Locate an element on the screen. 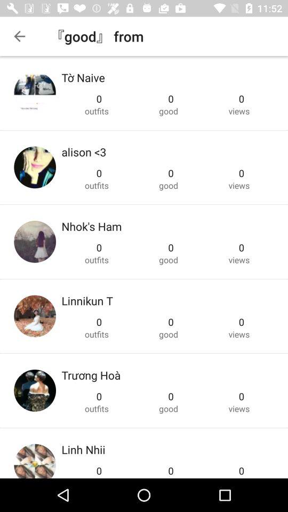  launch the icon above the   0 icon is located at coordinates (84, 151).